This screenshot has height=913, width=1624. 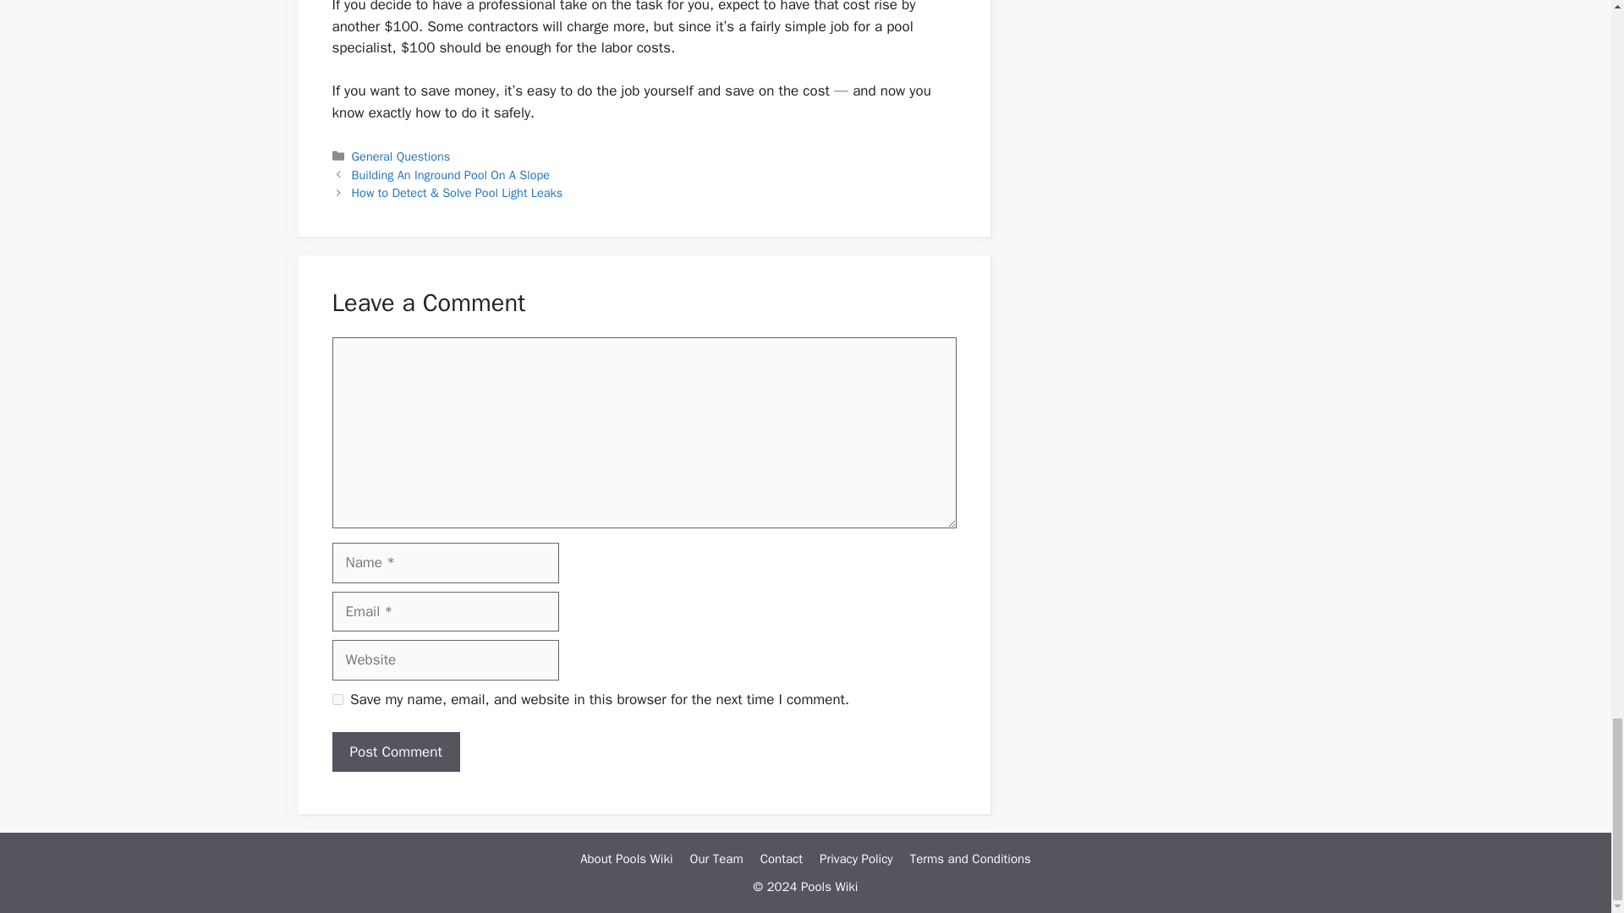 What do you see at coordinates (626, 858) in the screenshot?
I see `About Pools Wiki` at bounding box center [626, 858].